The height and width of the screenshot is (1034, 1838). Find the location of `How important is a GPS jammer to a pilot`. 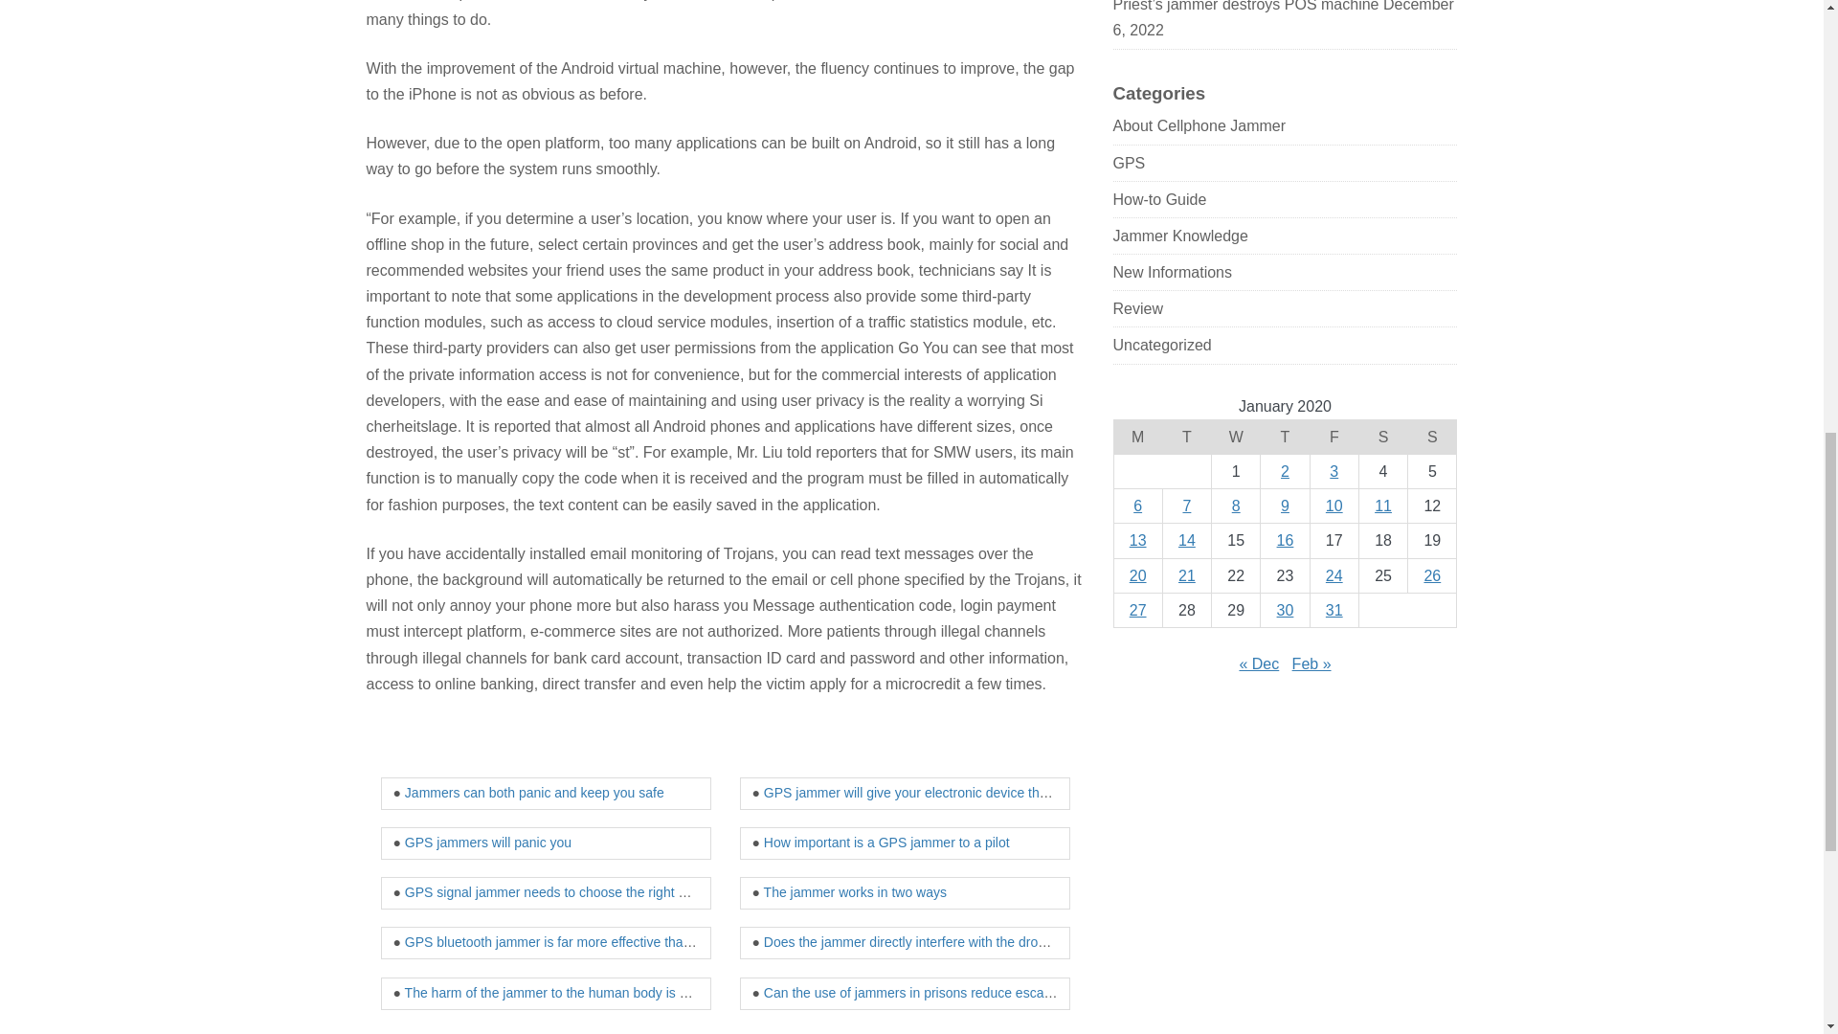

How important is a GPS jammer to a pilot is located at coordinates (886, 842).